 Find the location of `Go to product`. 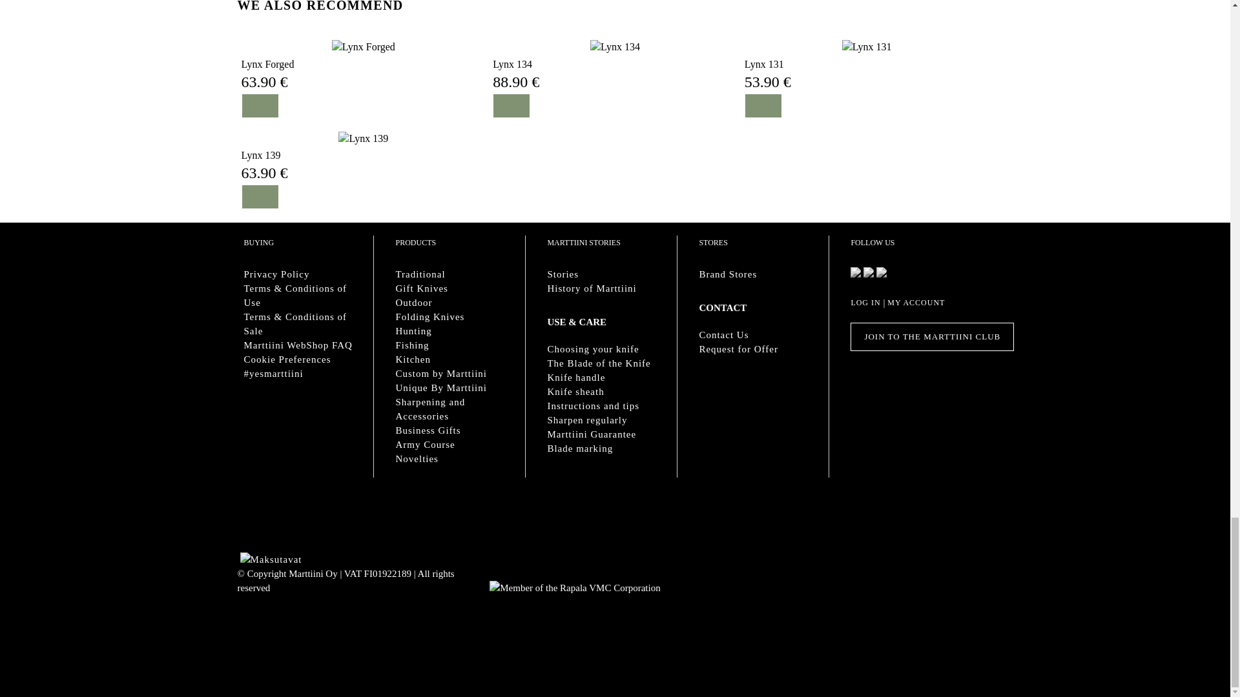

Go to product is located at coordinates (261, 155).